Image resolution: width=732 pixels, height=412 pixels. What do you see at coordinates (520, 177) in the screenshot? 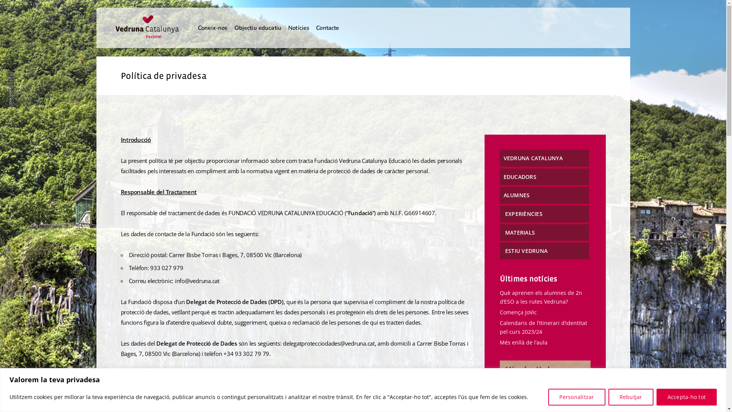
I see `EDUCADORS` at bounding box center [520, 177].